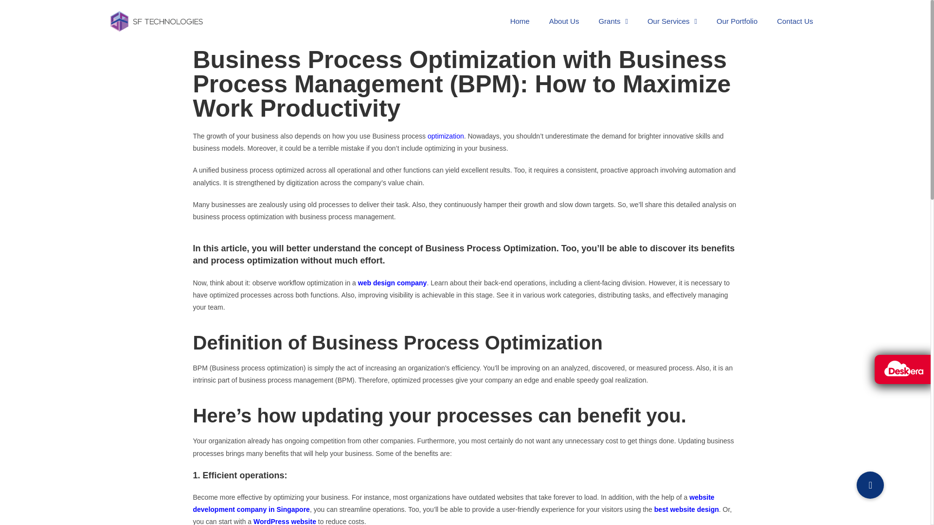  What do you see at coordinates (795, 21) in the screenshot?
I see `Contact Us` at bounding box center [795, 21].